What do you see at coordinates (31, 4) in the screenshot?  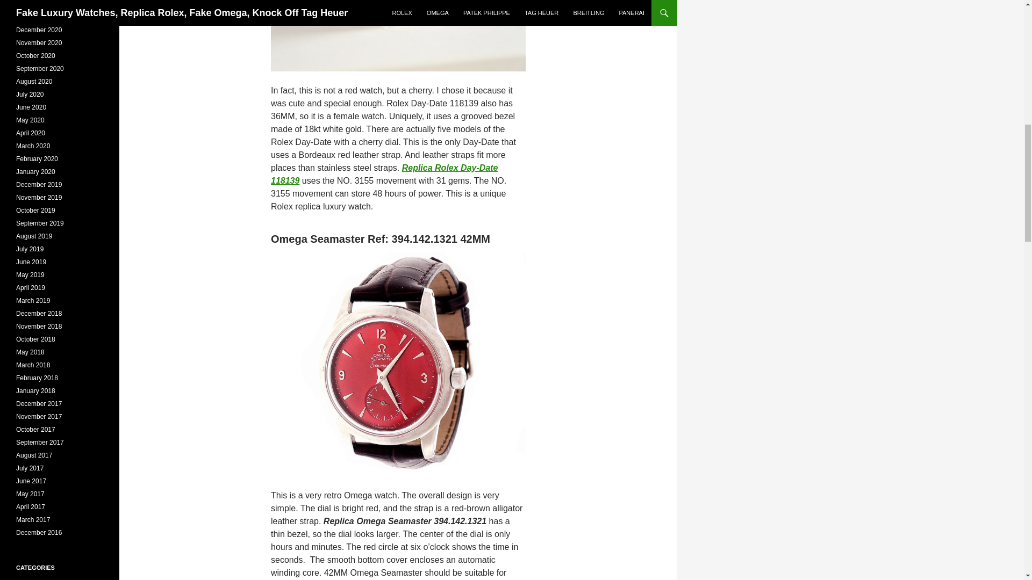 I see `April 2021` at bounding box center [31, 4].